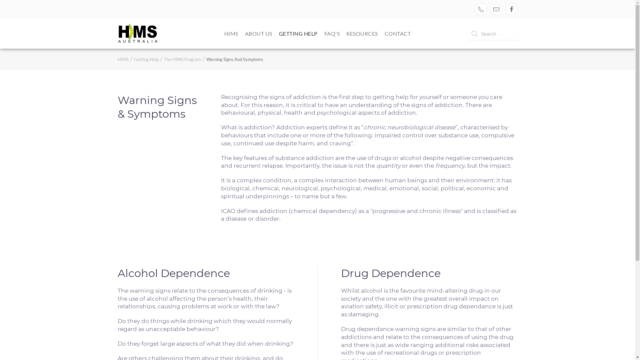  What do you see at coordinates (362, 34) in the screenshot?
I see `RESOURCES` at bounding box center [362, 34].